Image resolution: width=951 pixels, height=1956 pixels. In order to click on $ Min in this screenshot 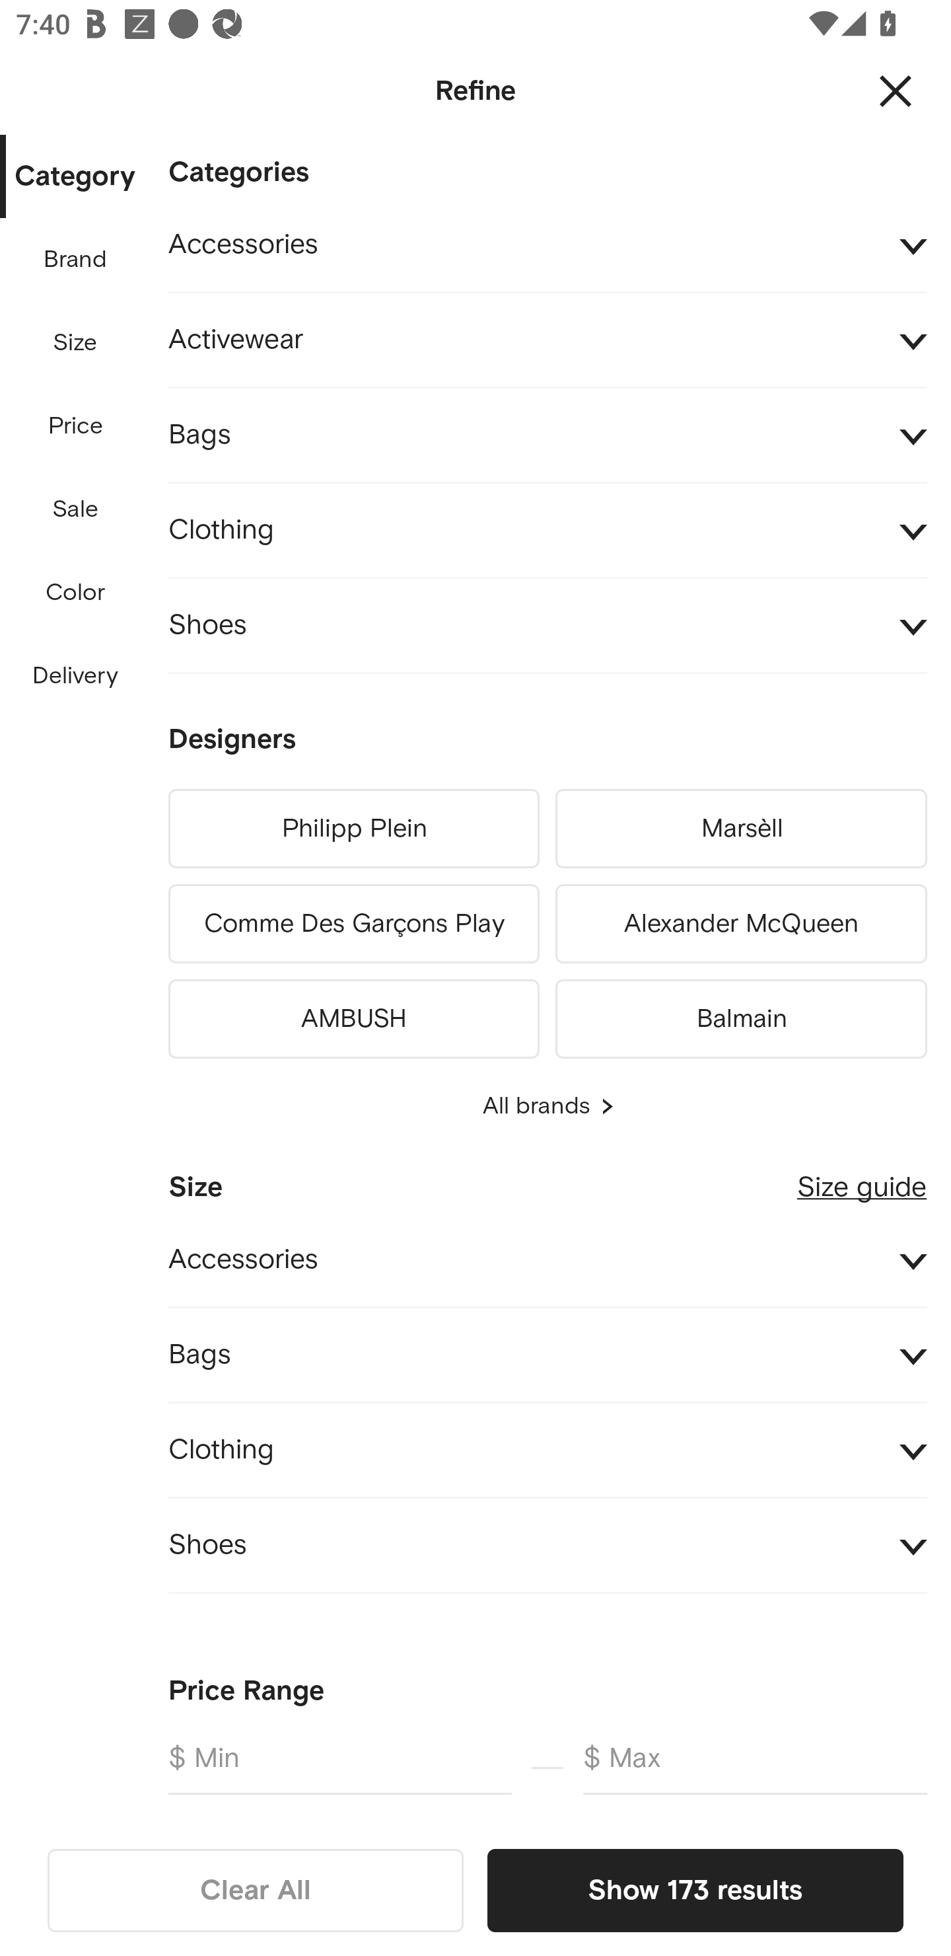, I will do `click(339, 1767)`.